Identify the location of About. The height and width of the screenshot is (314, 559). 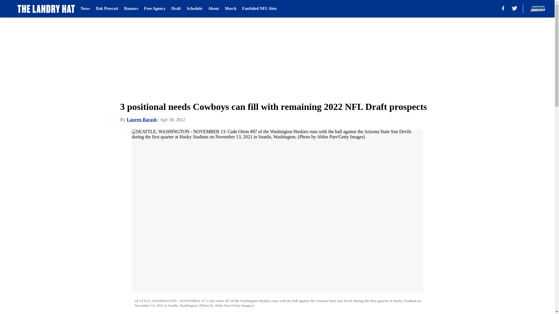
(213, 9).